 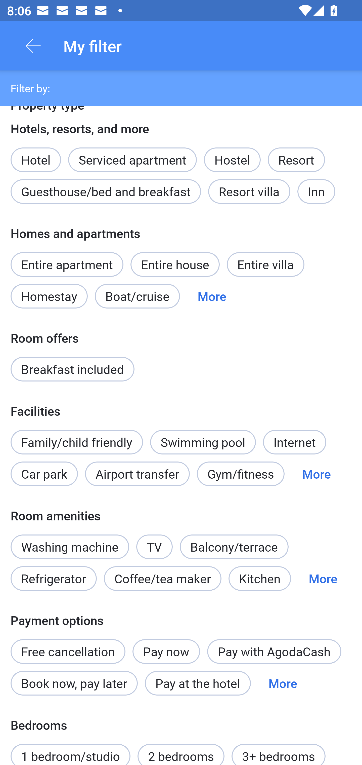 What do you see at coordinates (67, 264) in the screenshot?
I see `Entire apartment` at bounding box center [67, 264].